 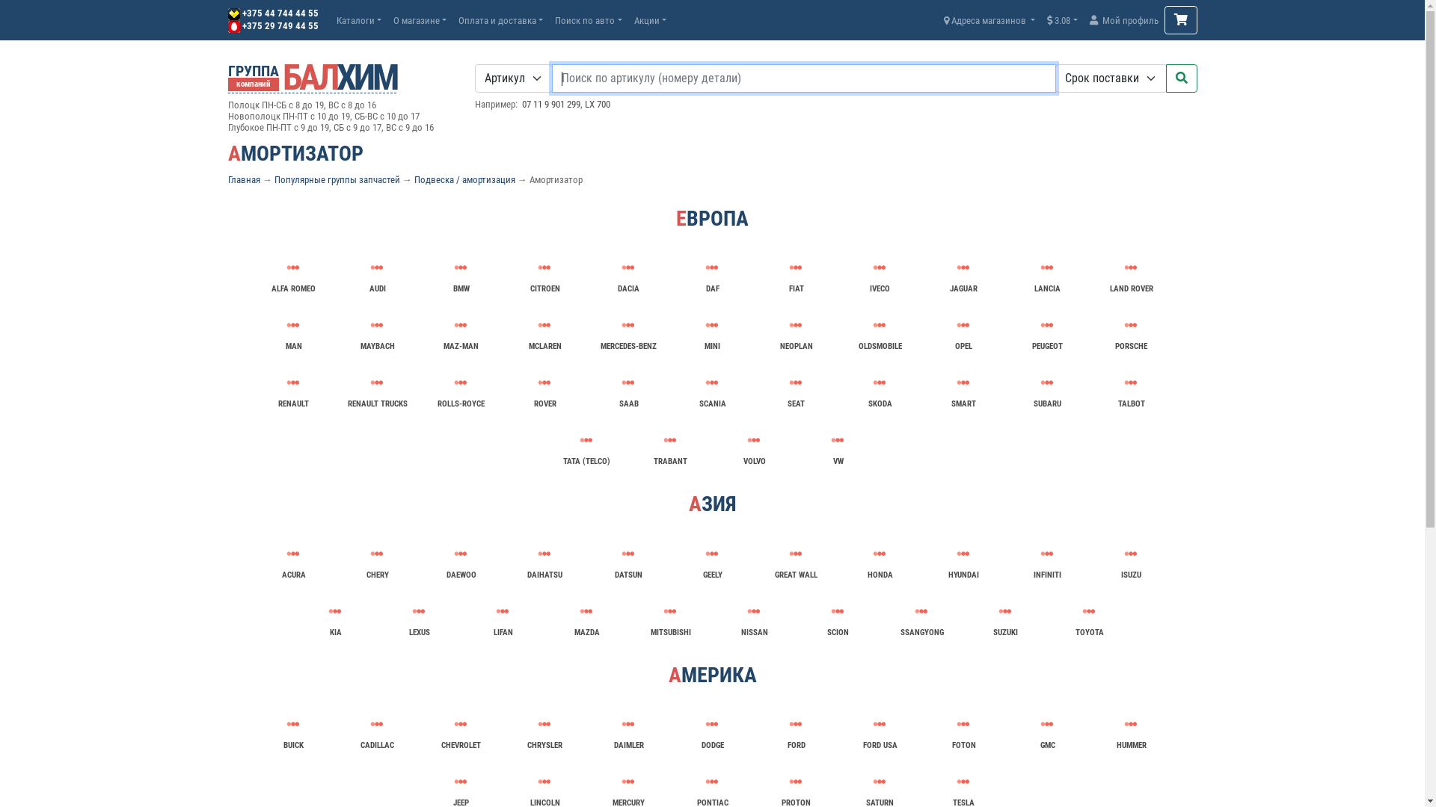 I want to click on DODGE, so click(x=712, y=729).